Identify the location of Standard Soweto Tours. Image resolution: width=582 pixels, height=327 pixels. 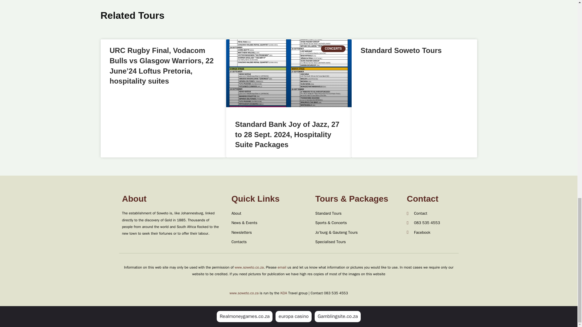
(401, 50).